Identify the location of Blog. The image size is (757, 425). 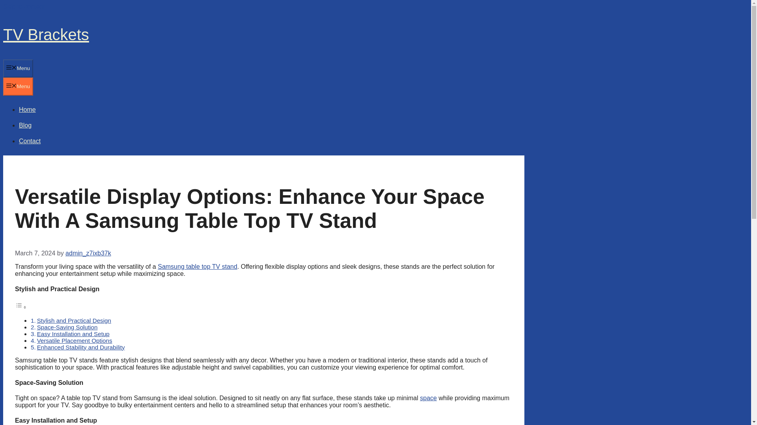
(25, 125).